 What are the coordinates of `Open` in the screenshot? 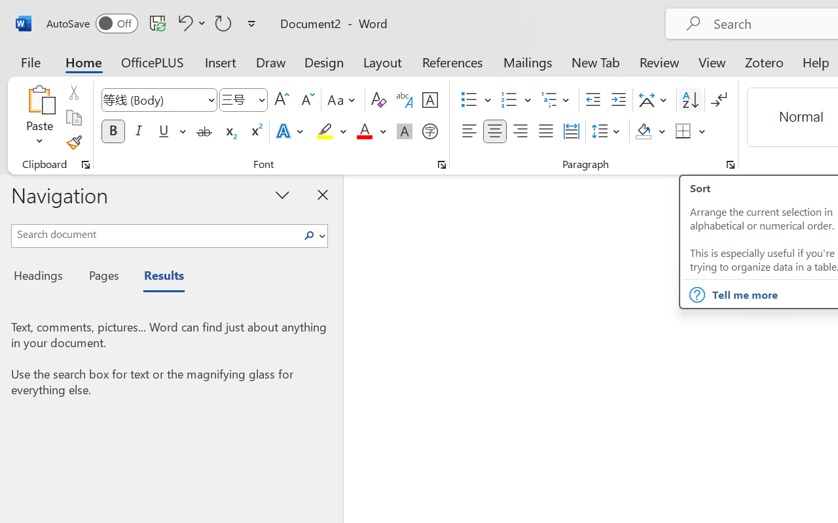 It's located at (261, 99).